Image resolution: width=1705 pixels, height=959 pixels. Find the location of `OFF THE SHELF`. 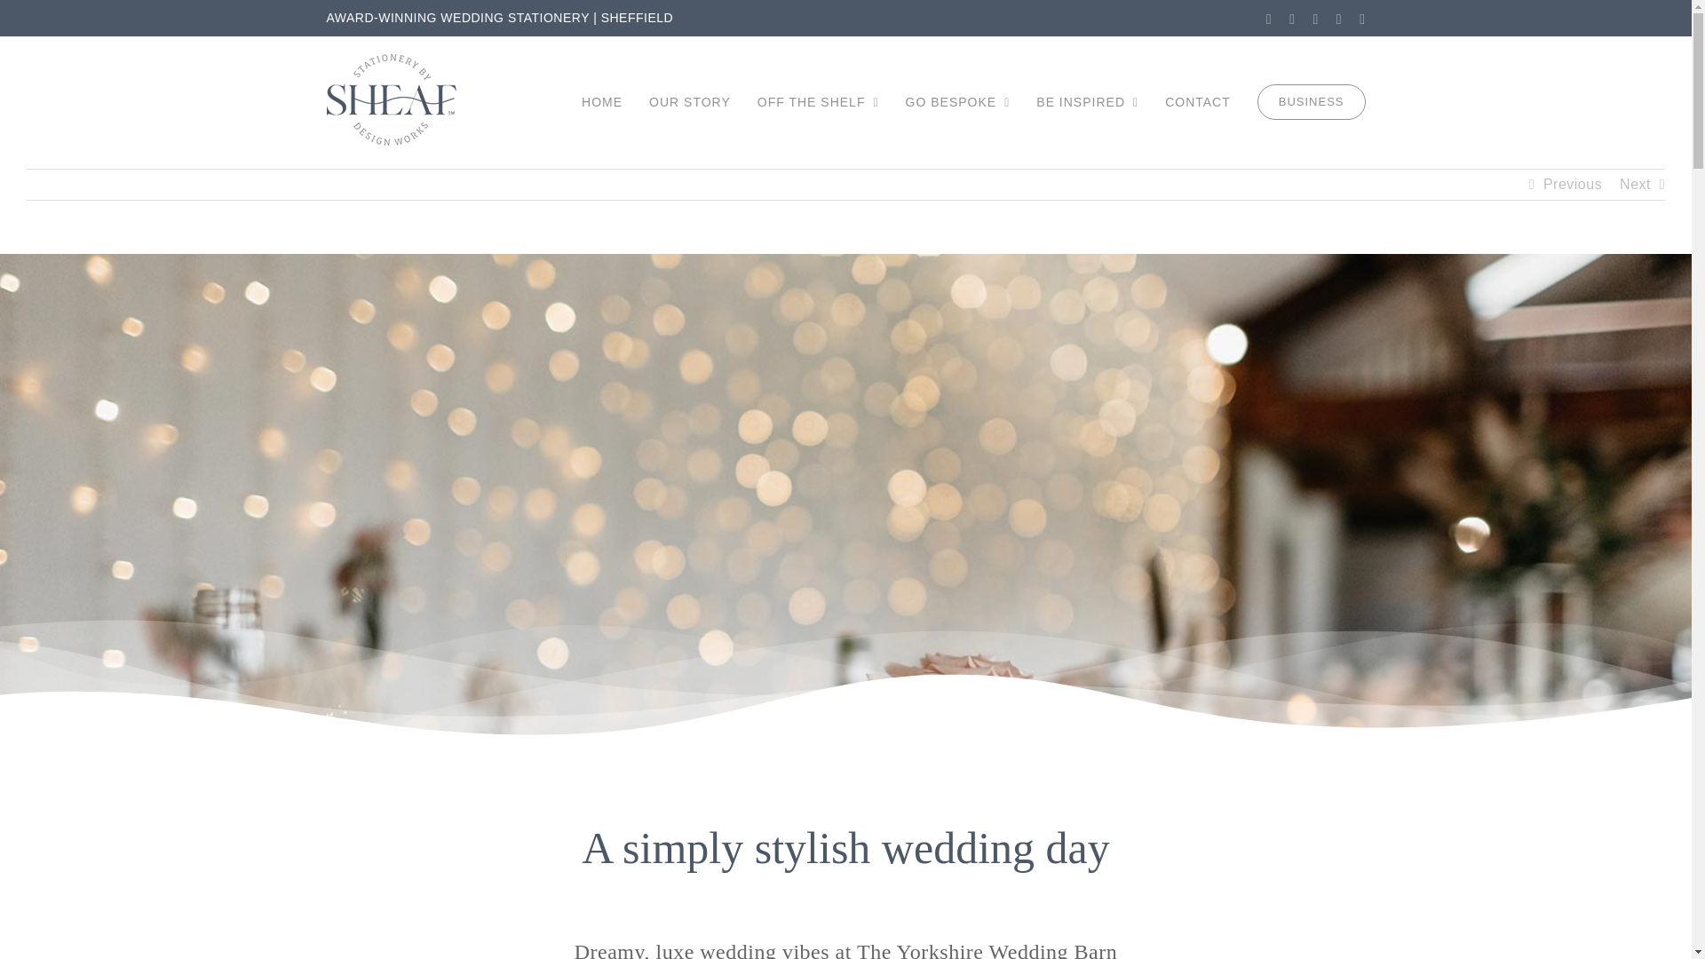

OFF THE SHELF is located at coordinates (818, 102).